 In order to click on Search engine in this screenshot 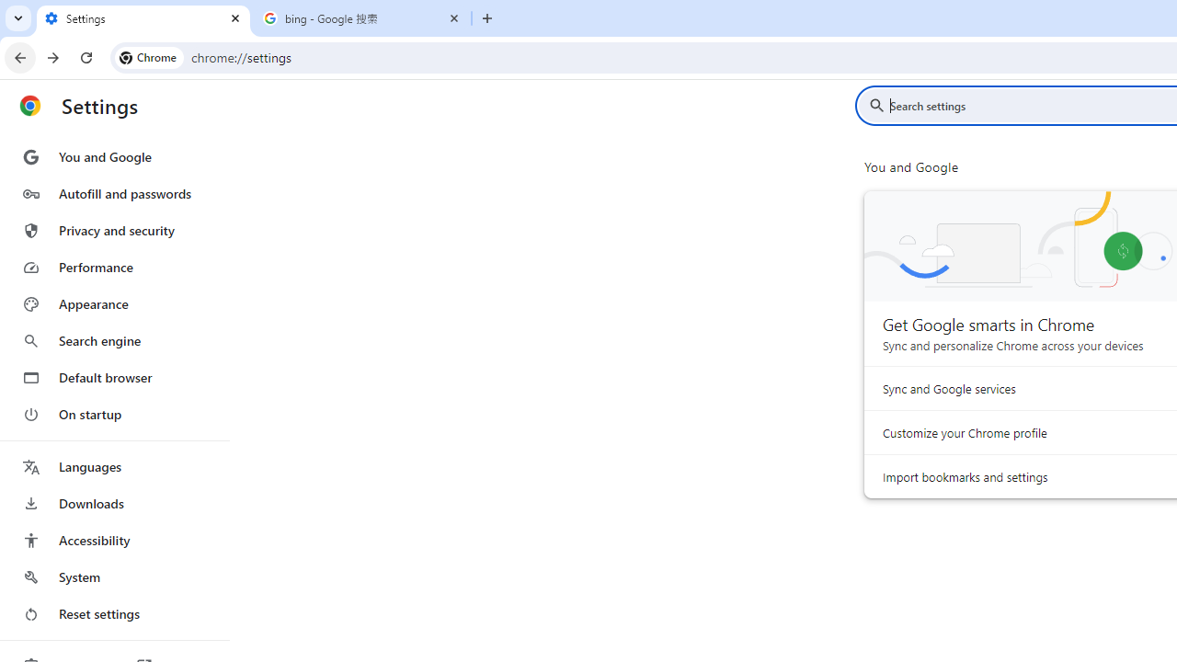, I will do `click(114, 340)`.